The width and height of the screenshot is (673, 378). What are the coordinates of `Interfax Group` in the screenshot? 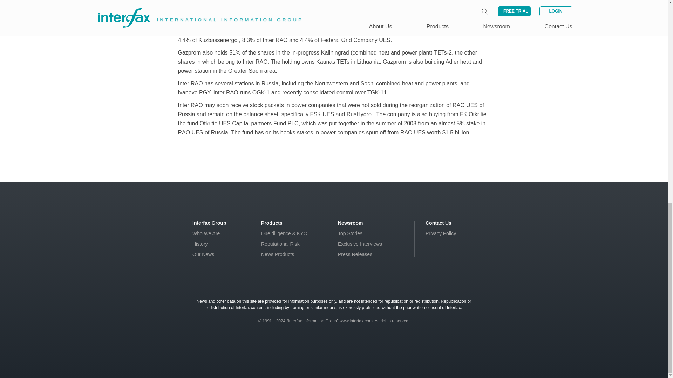 It's located at (209, 223).